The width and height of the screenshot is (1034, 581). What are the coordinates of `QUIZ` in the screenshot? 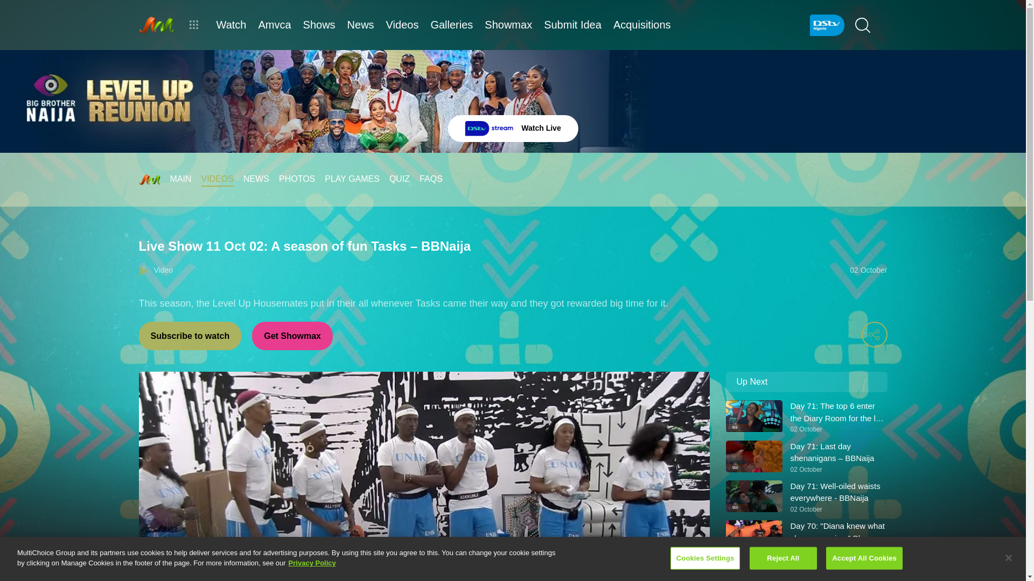 It's located at (190, 336).